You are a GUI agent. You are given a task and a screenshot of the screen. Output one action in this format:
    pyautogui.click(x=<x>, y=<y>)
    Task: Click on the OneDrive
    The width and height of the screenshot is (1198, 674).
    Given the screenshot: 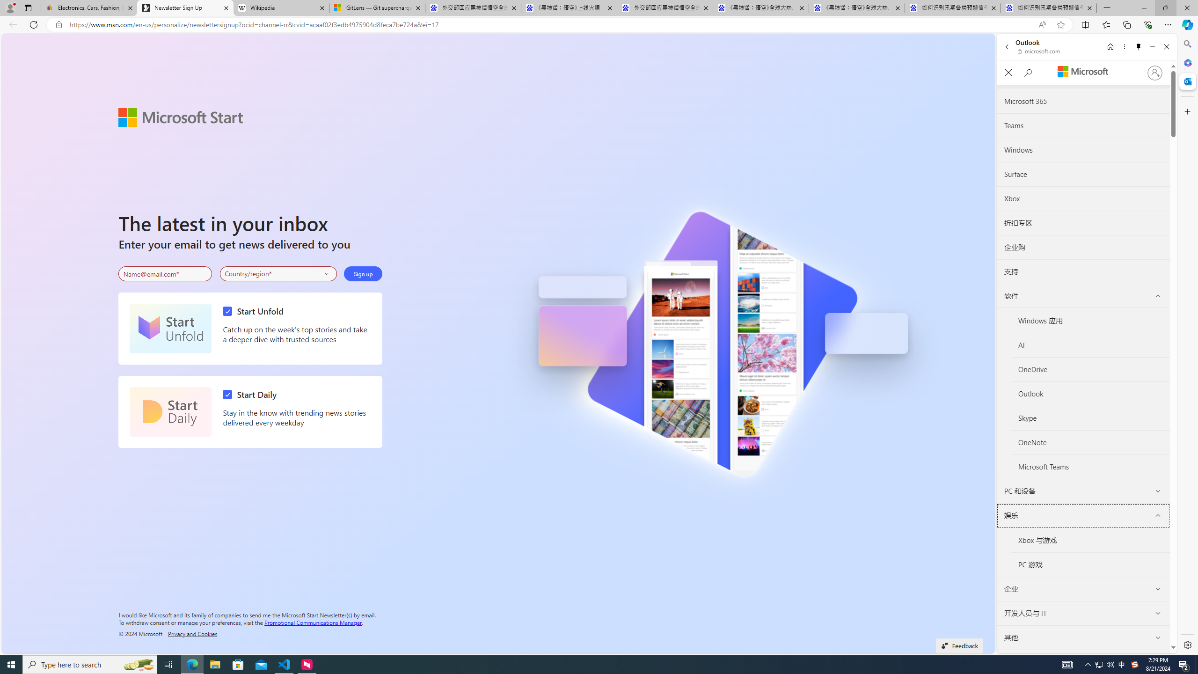 What is the action you would take?
    pyautogui.click(x=1090, y=369)
    